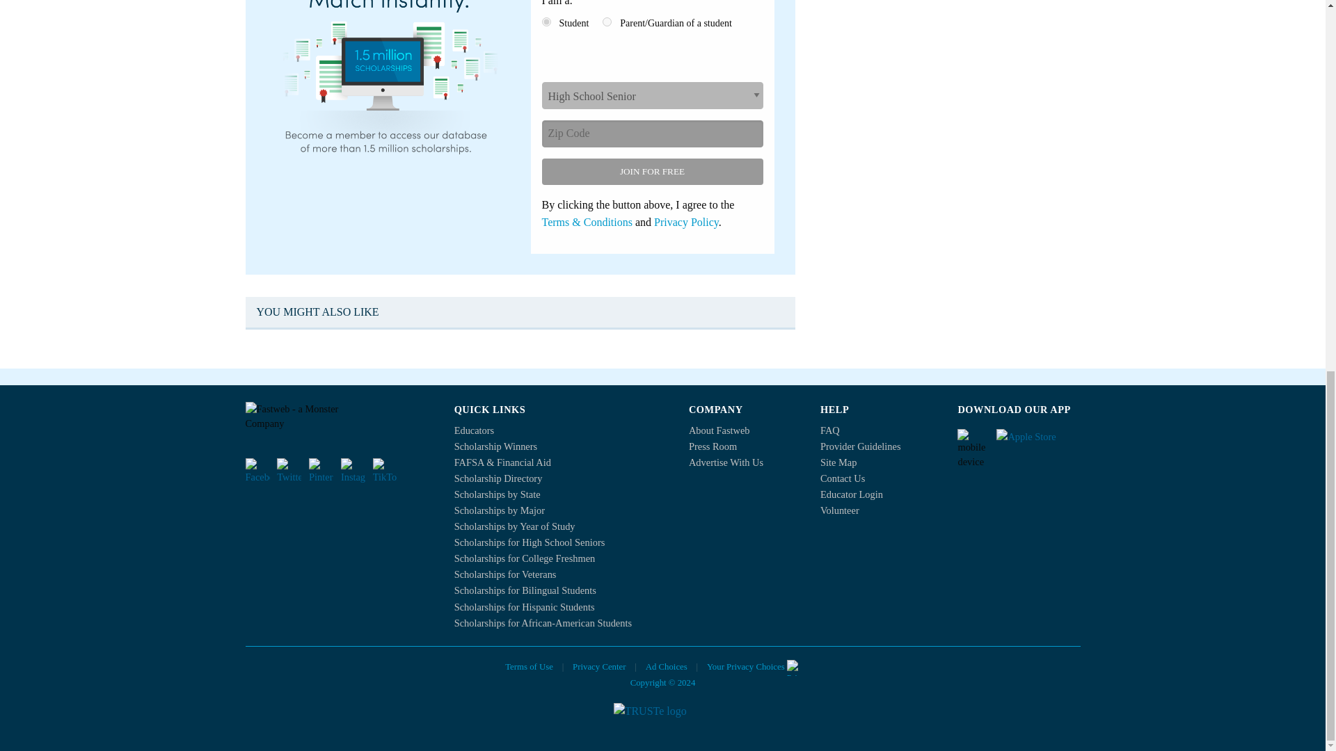 Image resolution: width=1336 pixels, height=751 pixels. Describe the element at coordinates (352, 470) in the screenshot. I see `Fastweb on Instagram` at that location.